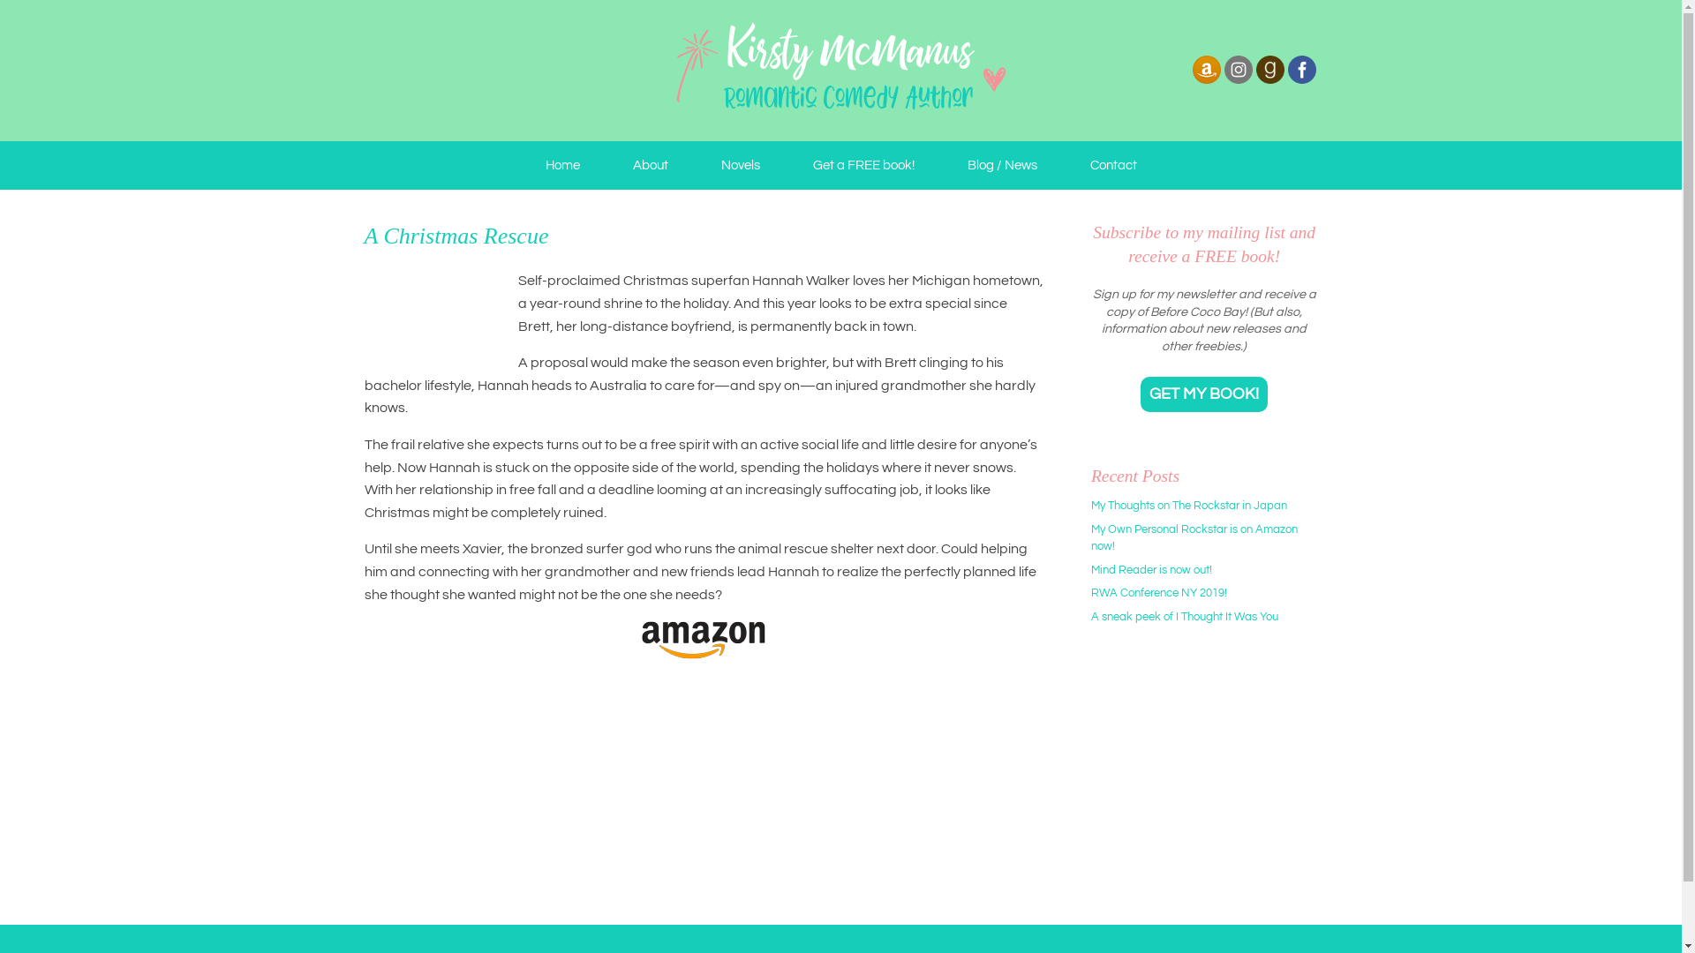  I want to click on My Thoughts on The Rockstar in Japan, so click(1189, 506).